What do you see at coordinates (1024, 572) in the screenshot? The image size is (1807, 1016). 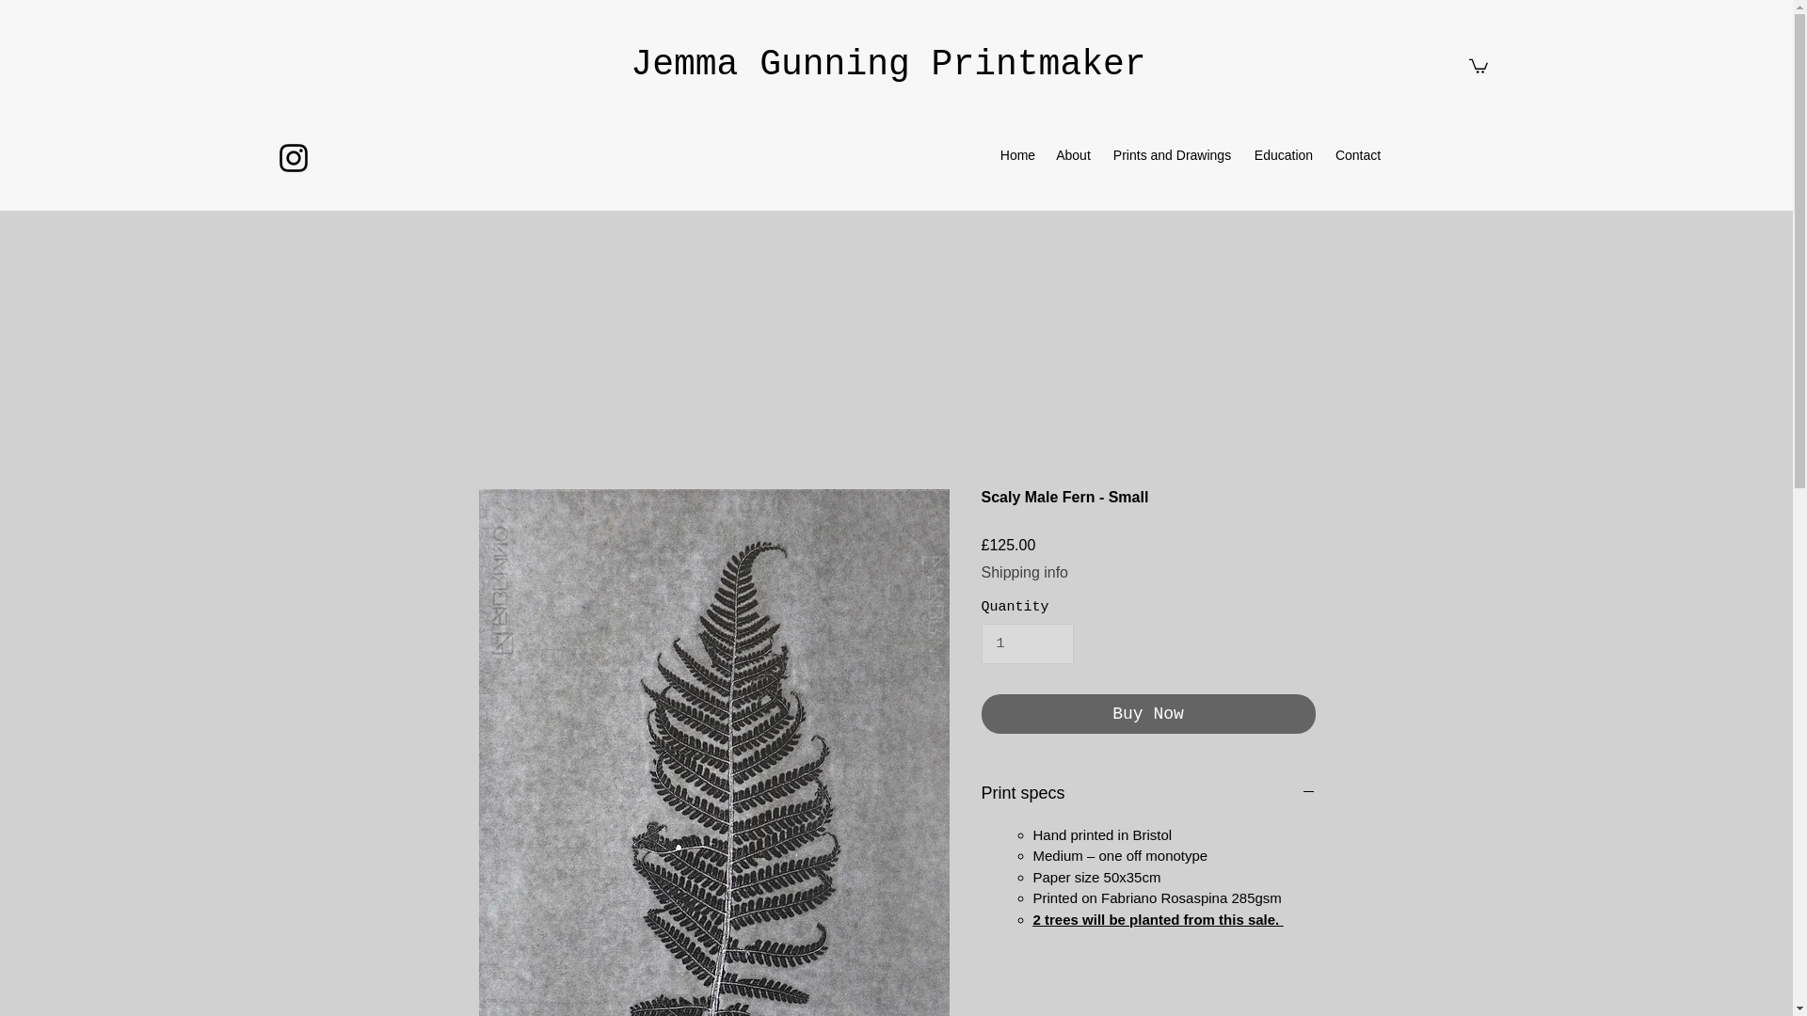 I see `Shipping info` at bounding box center [1024, 572].